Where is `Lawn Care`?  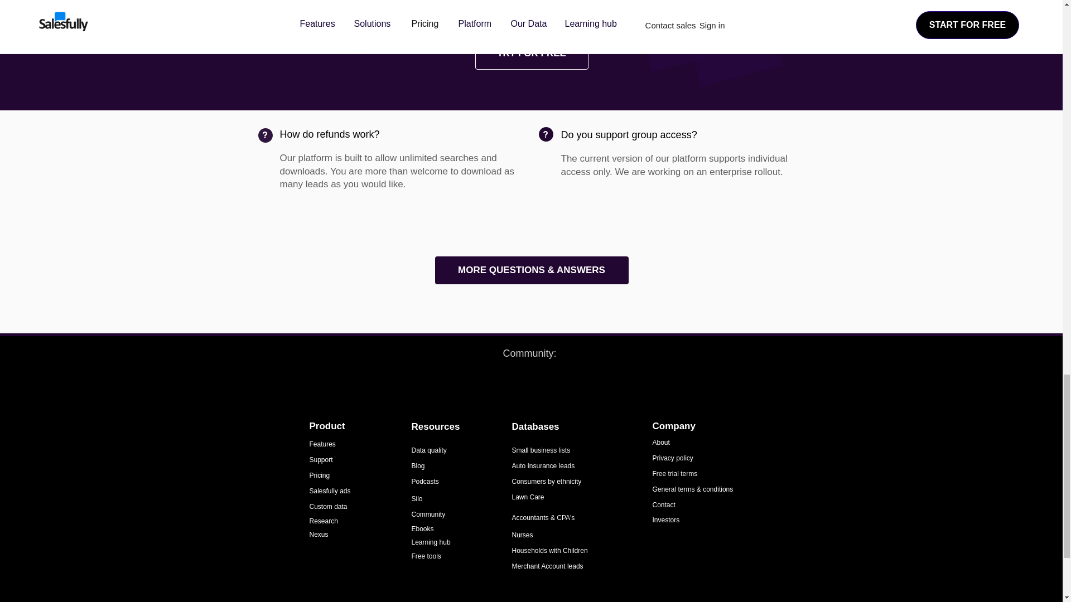 Lawn Care is located at coordinates (528, 497).